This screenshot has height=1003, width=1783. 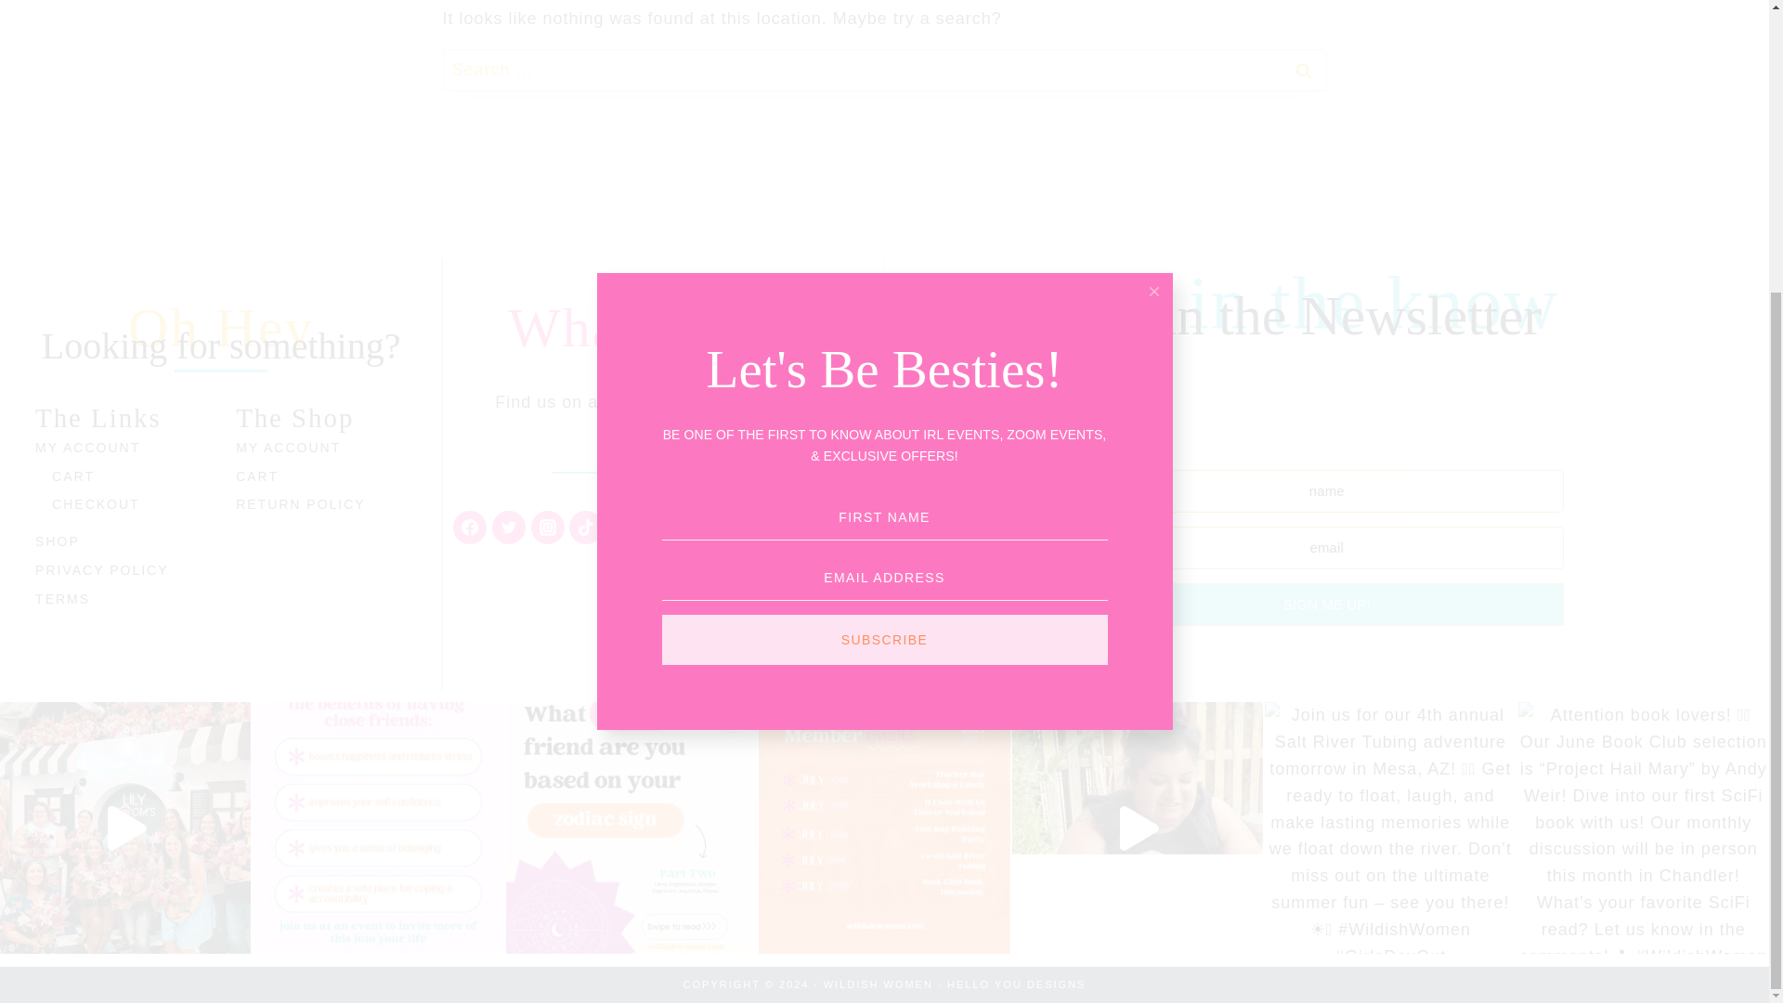 What do you see at coordinates (128, 505) in the screenshot?
I see `CHECKOUT` at bounding box center [128, 505].